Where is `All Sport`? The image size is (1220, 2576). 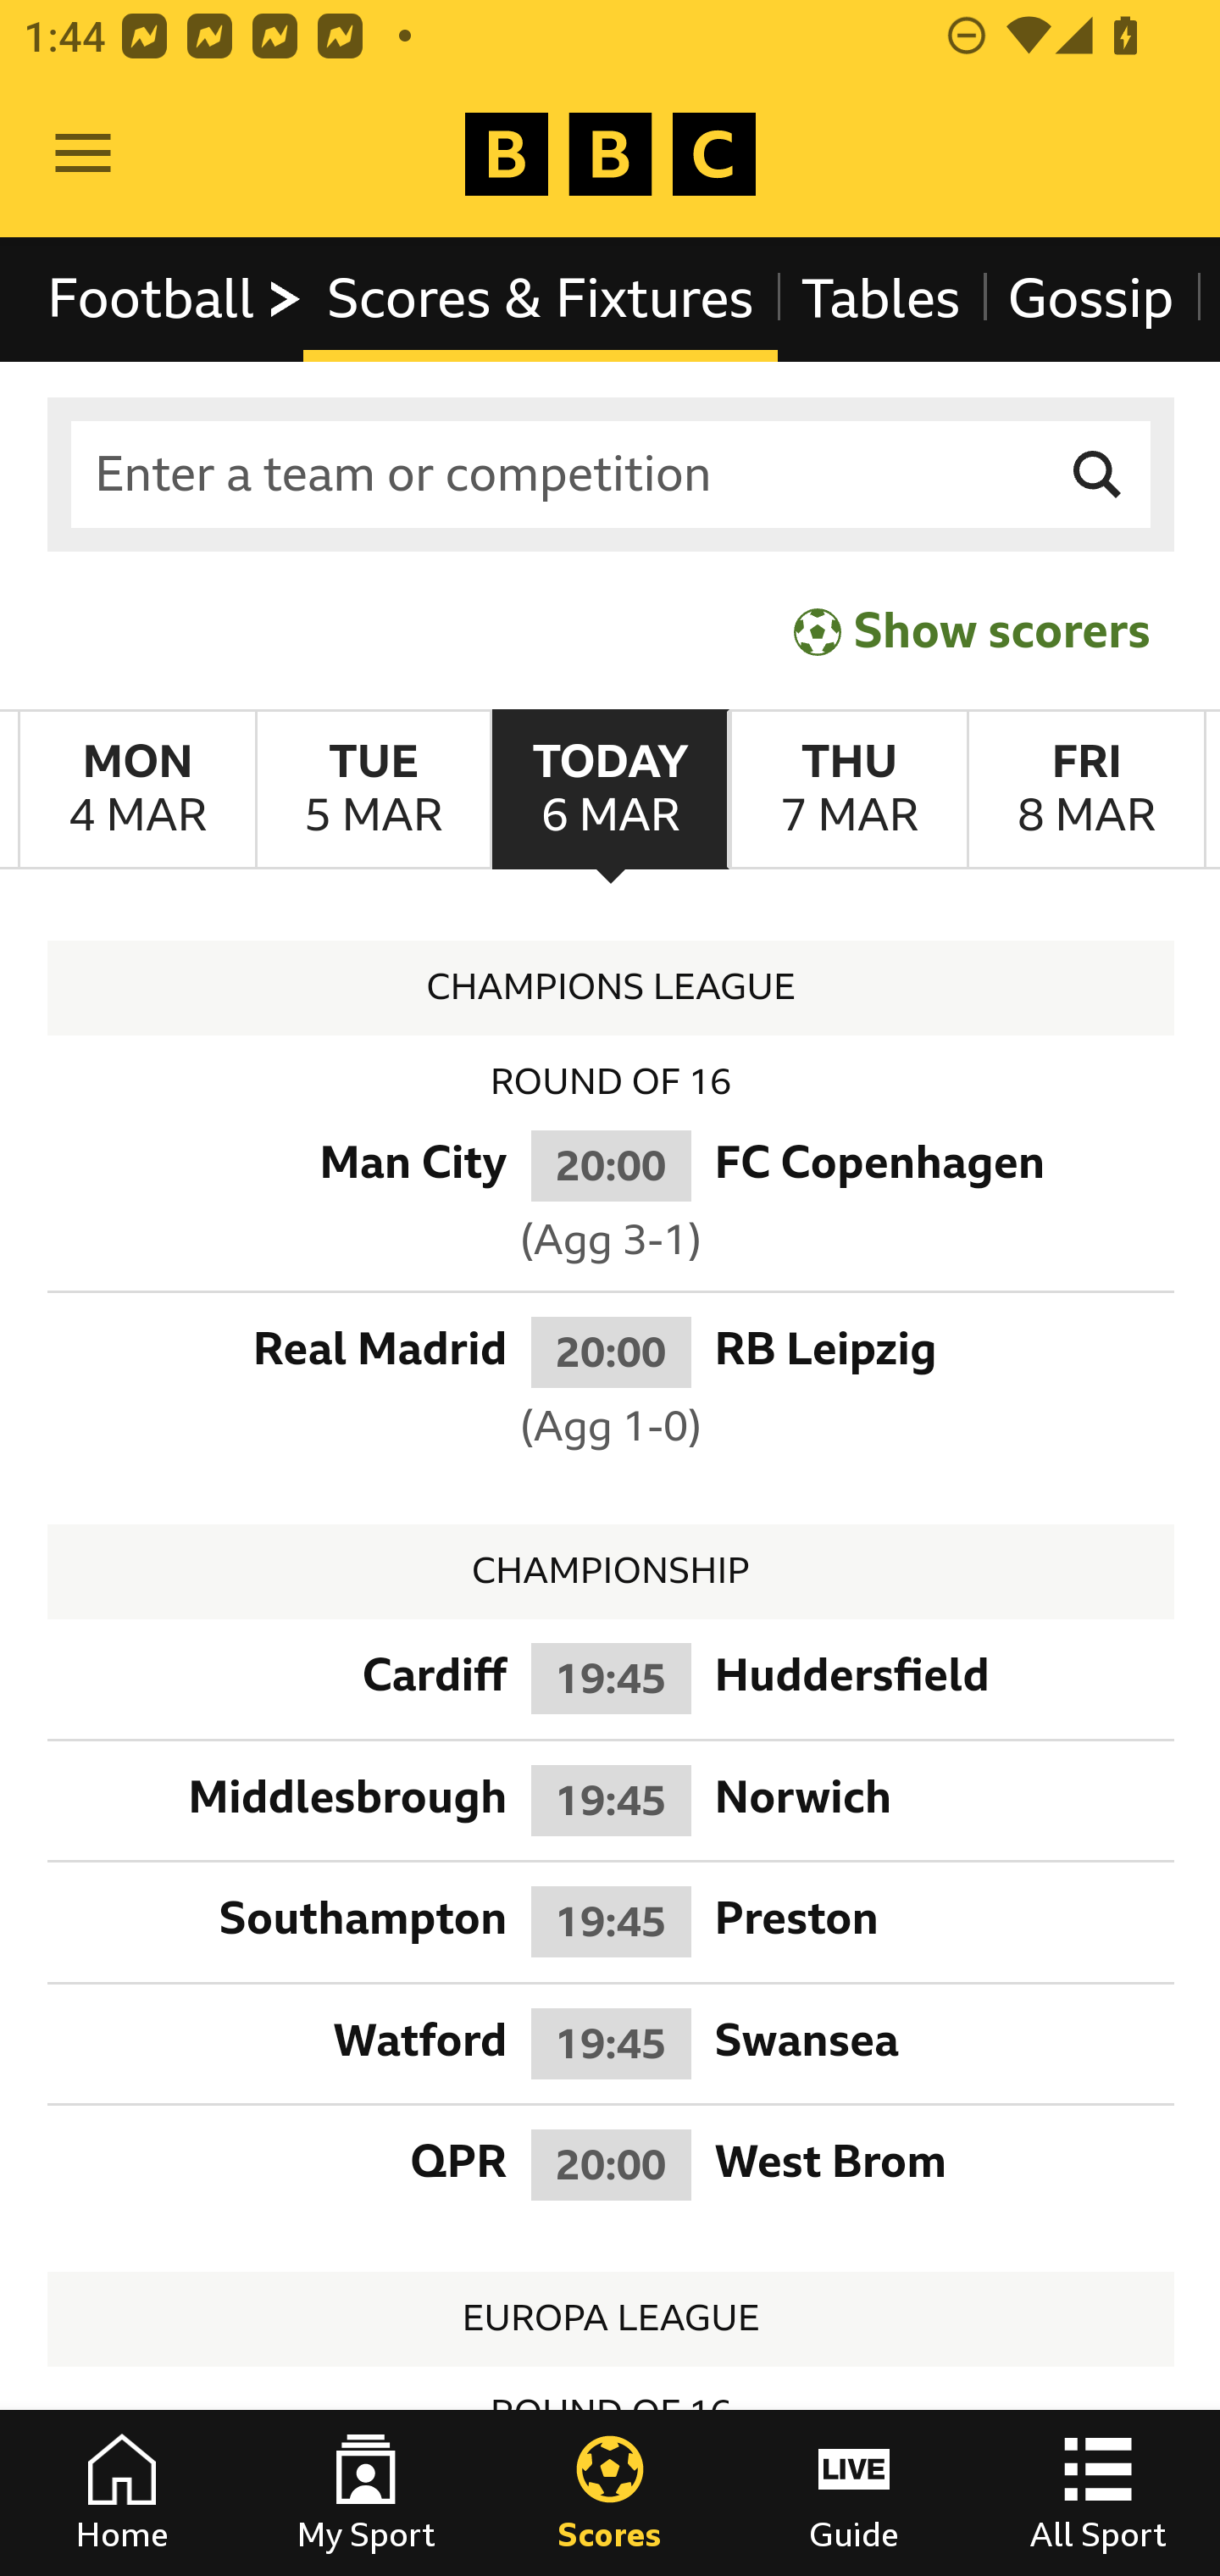 All Sport is located at coordinates (1098, 2493).